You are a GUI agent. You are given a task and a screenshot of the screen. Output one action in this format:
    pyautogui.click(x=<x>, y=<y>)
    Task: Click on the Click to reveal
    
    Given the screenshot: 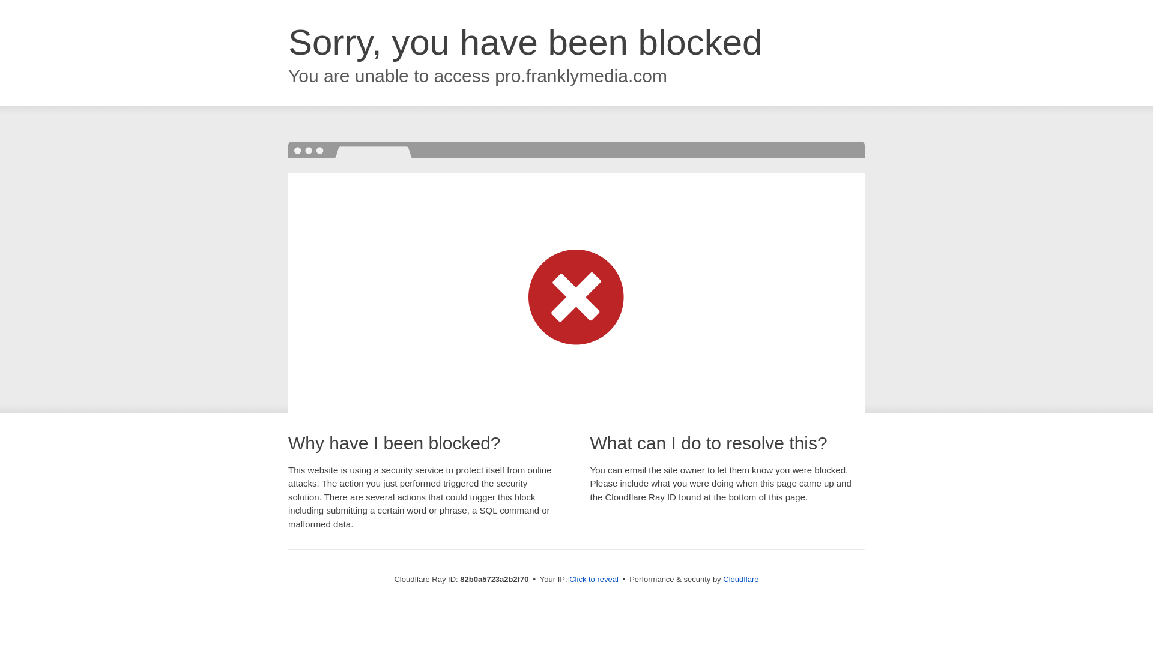 What is the action you would take?
    pyautogui.click(x=594, y=580)
    